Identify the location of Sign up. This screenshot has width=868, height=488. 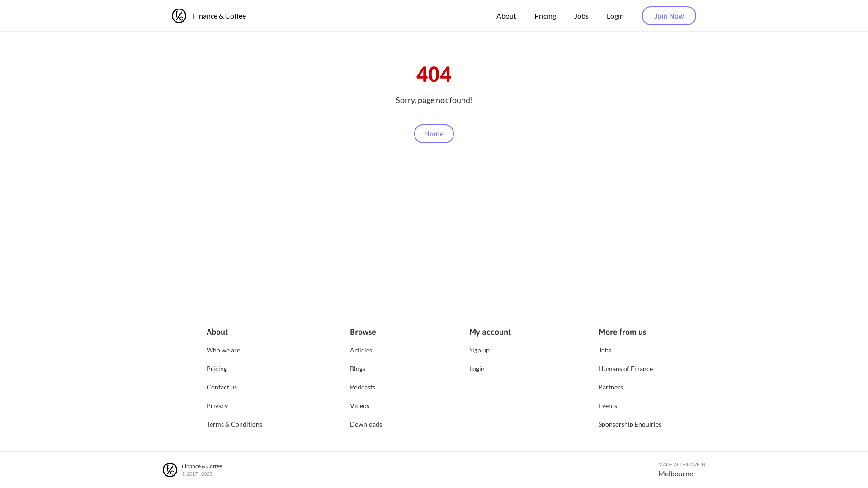
(490, 350).